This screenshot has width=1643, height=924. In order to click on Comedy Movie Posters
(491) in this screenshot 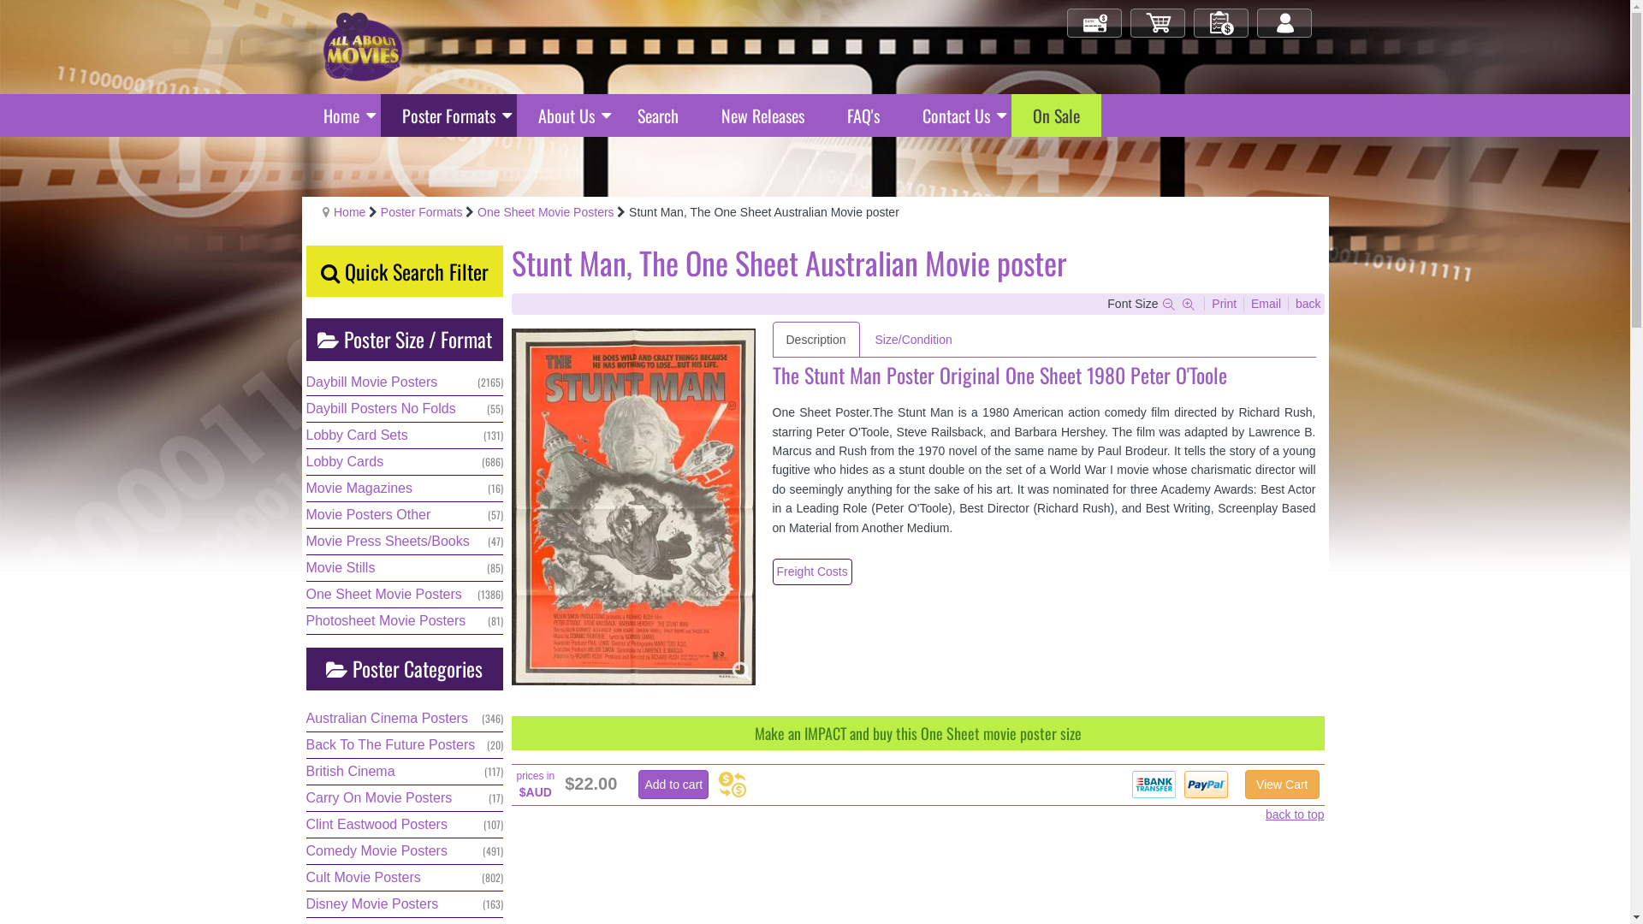, I will do `click(405, 851)`.